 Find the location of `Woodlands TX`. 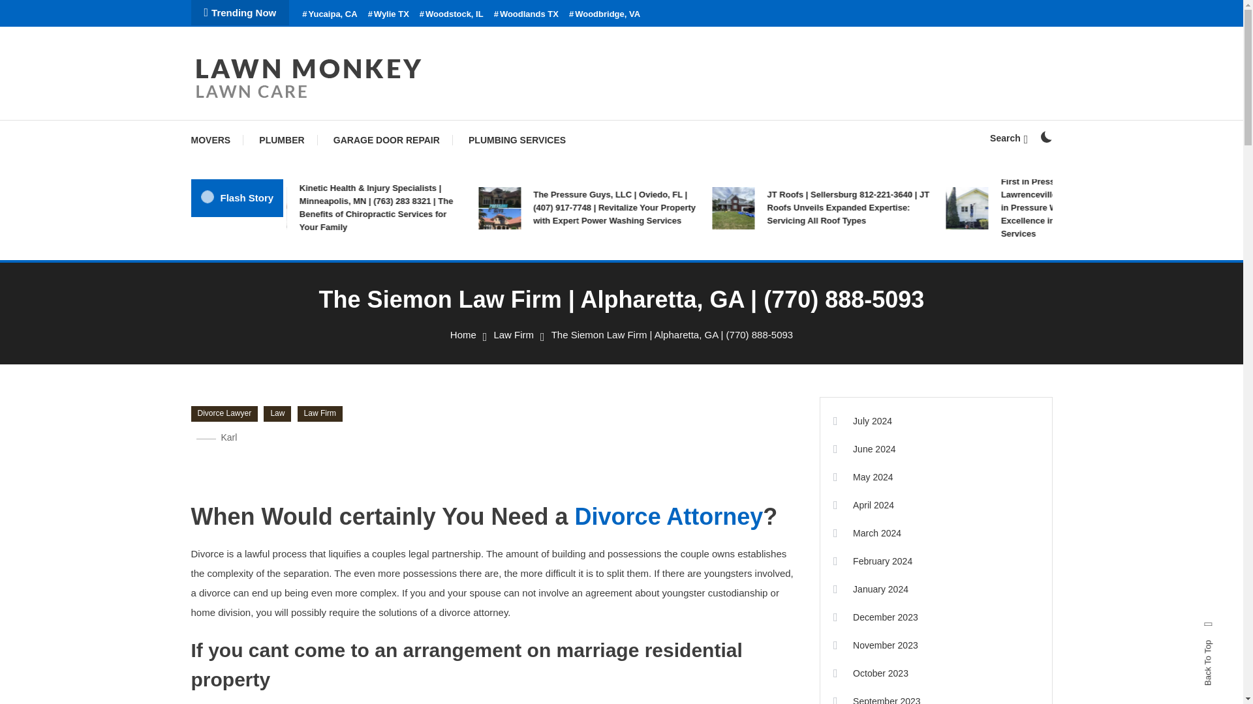

Woodlands TX is located at coordinates (526, 14).